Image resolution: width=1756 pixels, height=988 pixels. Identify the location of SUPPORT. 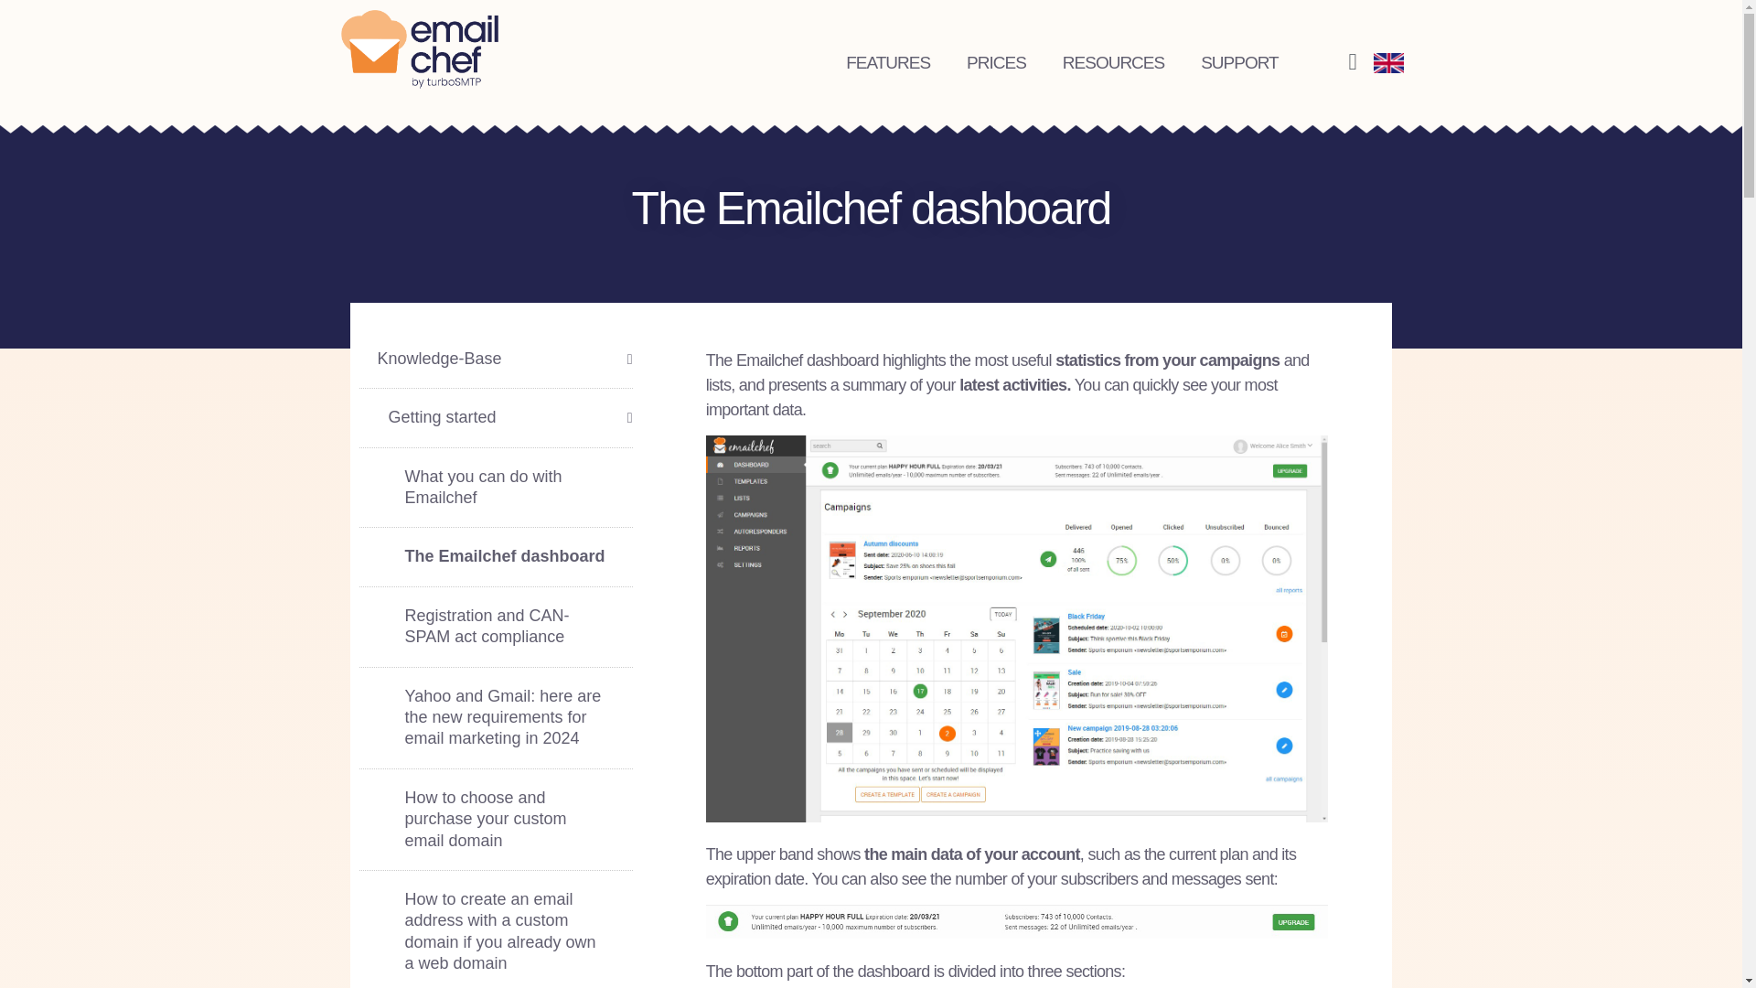
(1239, 62).